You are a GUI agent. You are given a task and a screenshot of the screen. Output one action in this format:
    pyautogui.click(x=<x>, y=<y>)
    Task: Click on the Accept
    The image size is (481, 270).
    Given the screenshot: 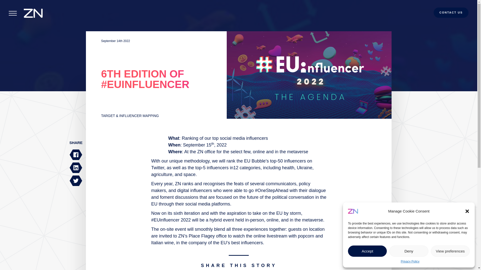 What is the action you would take?
    pyautogui.click(x=367, y=251)
    